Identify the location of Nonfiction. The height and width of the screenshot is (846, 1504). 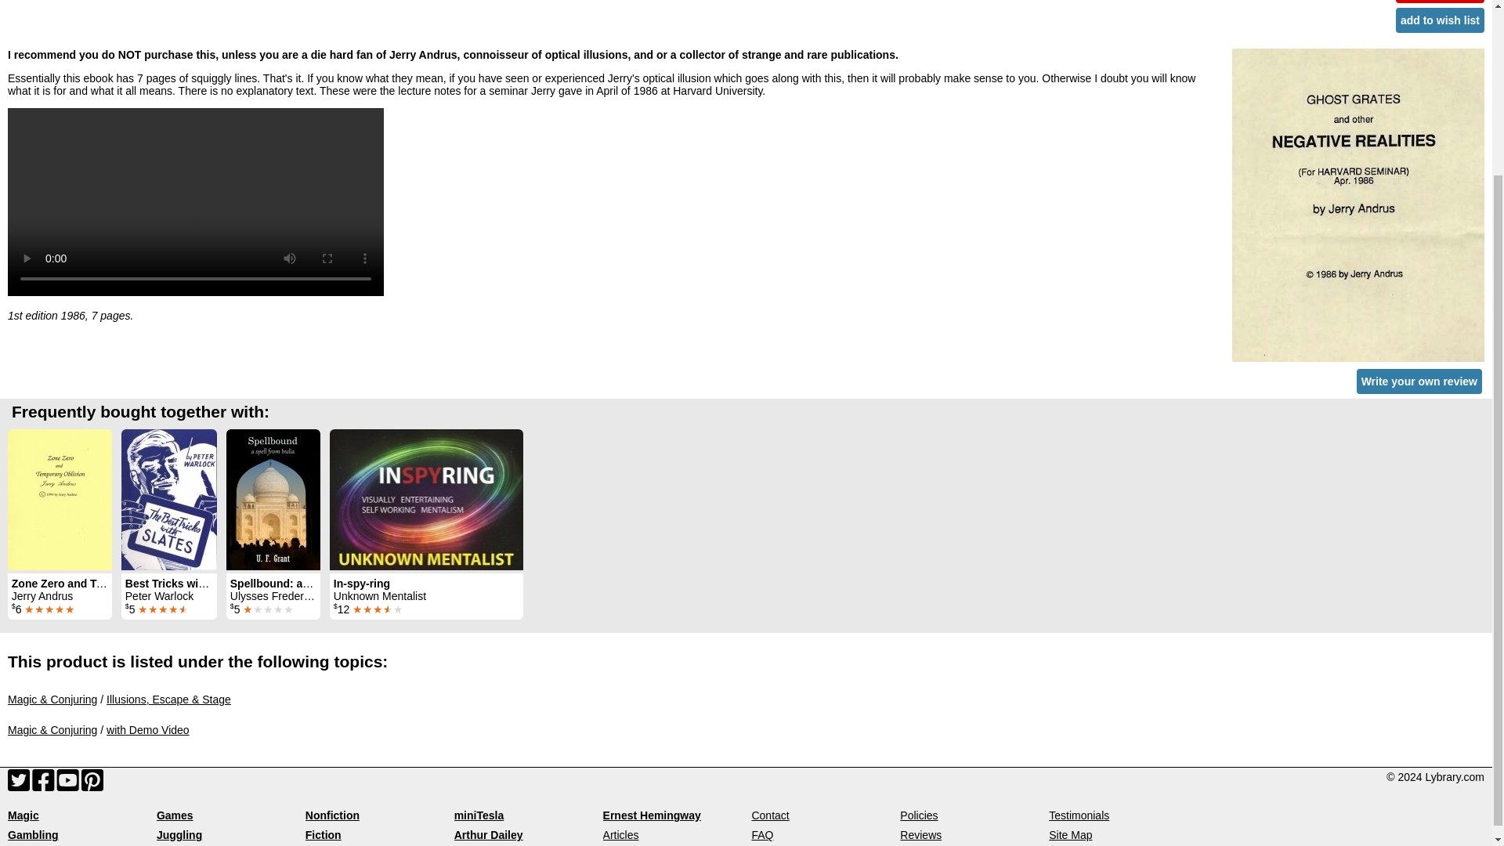
(332, 815).